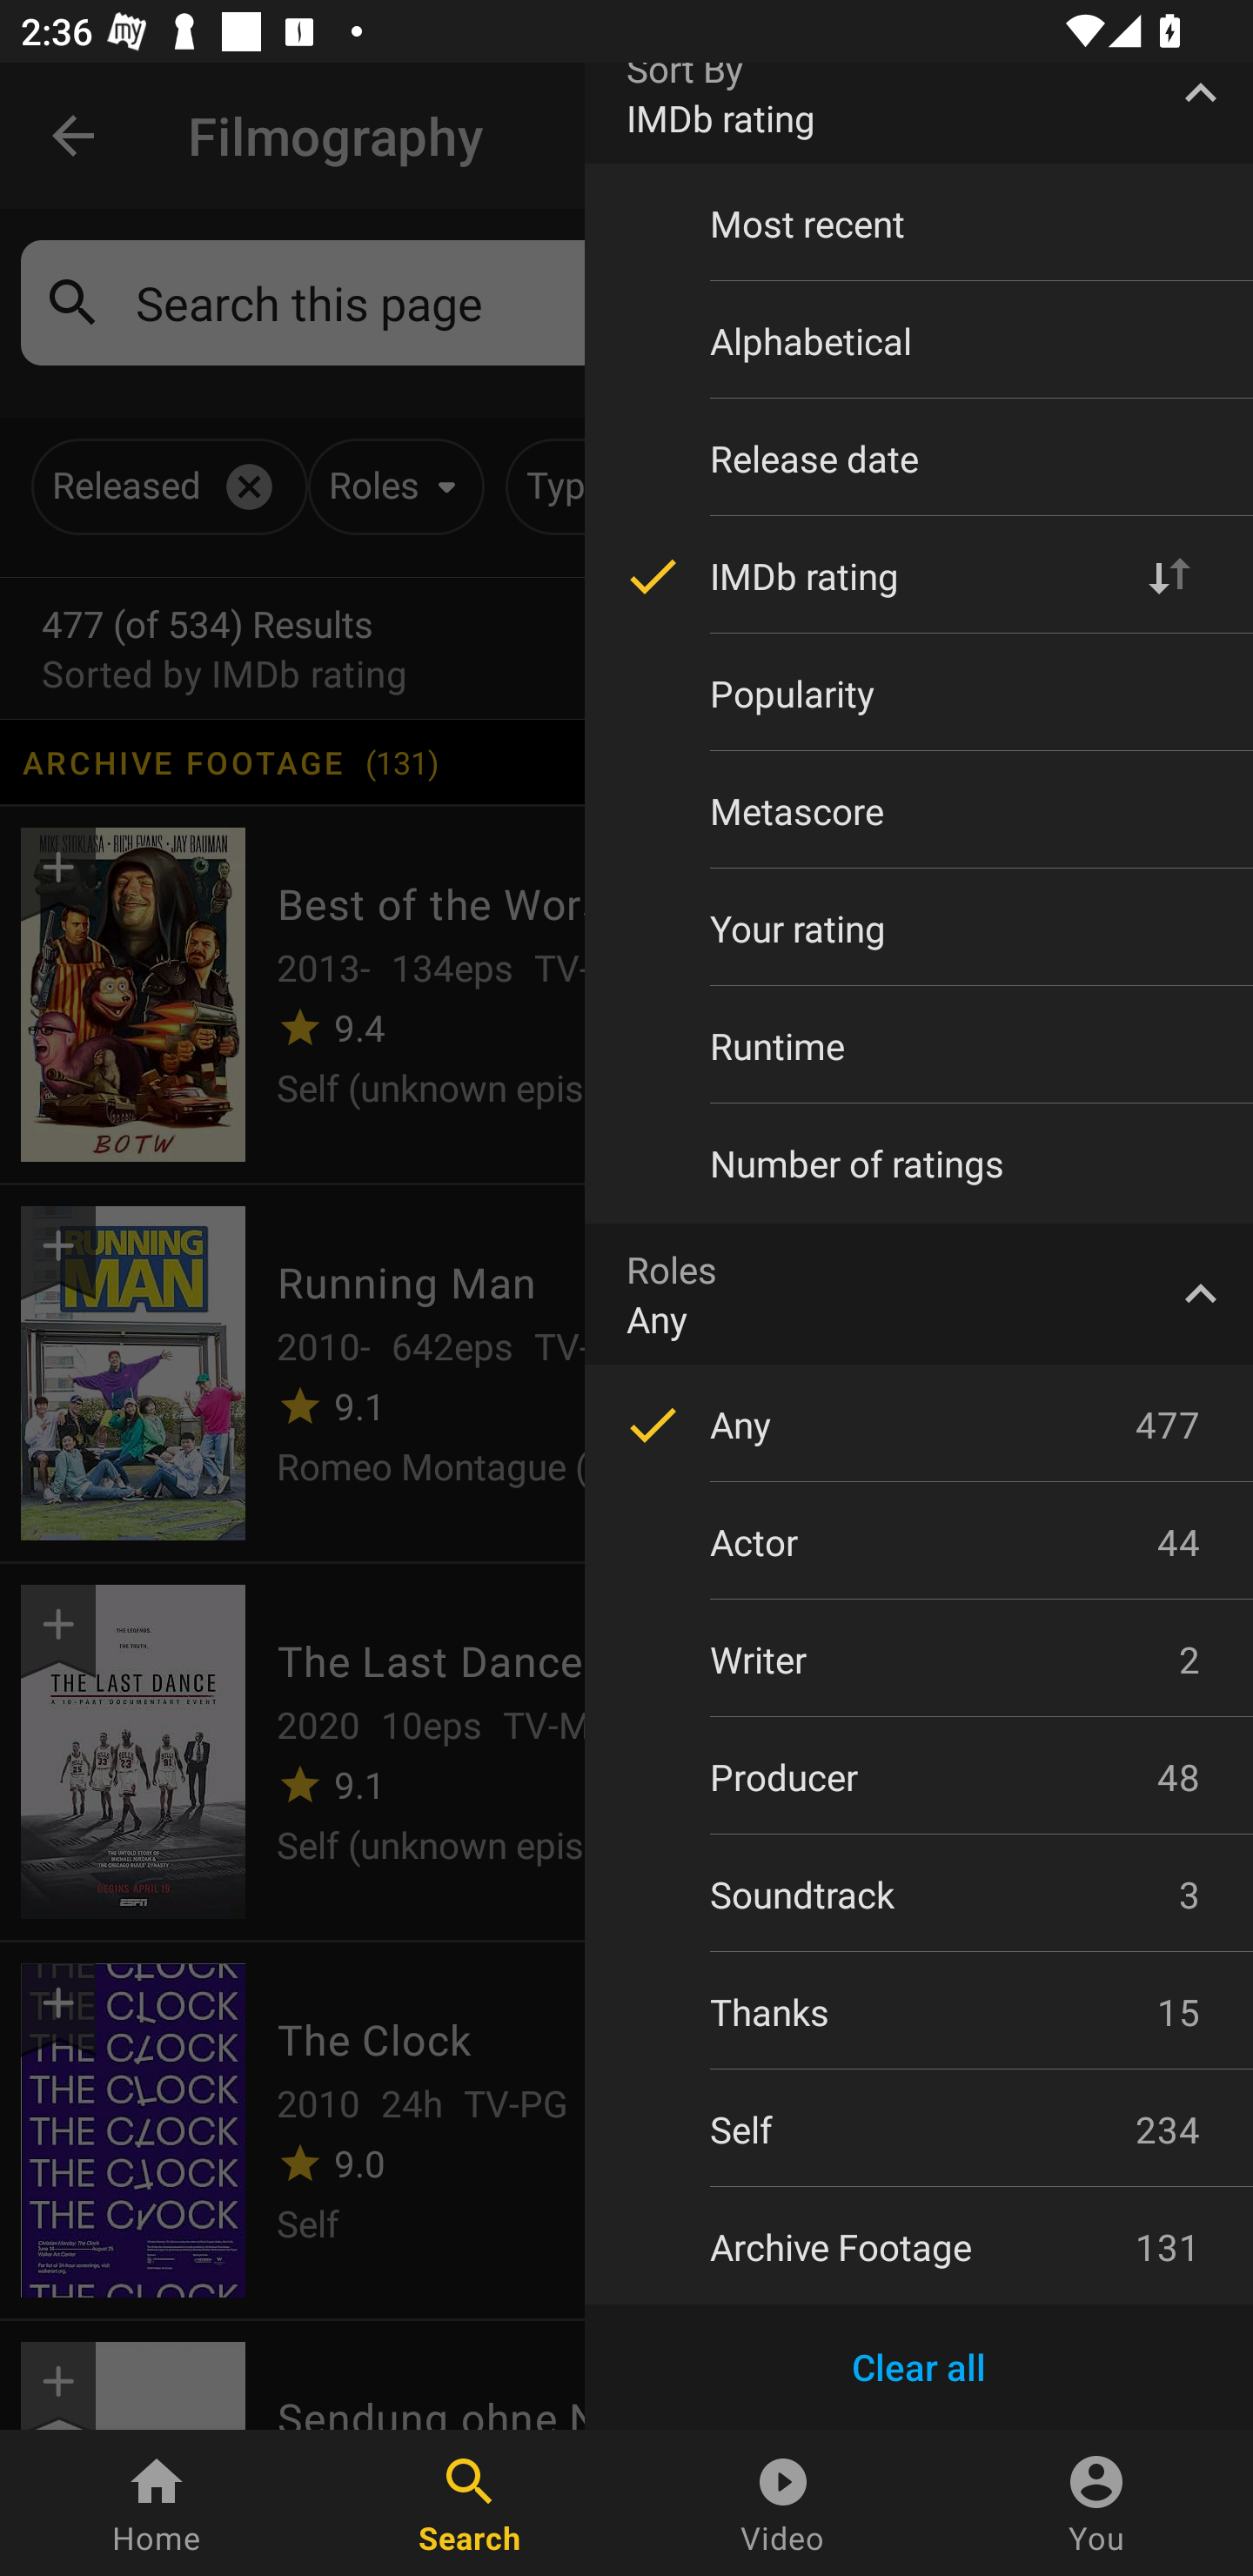 The width and height of the screenshot is (1253, 2576). I want to click on Alphabetical, so click(919, 341).